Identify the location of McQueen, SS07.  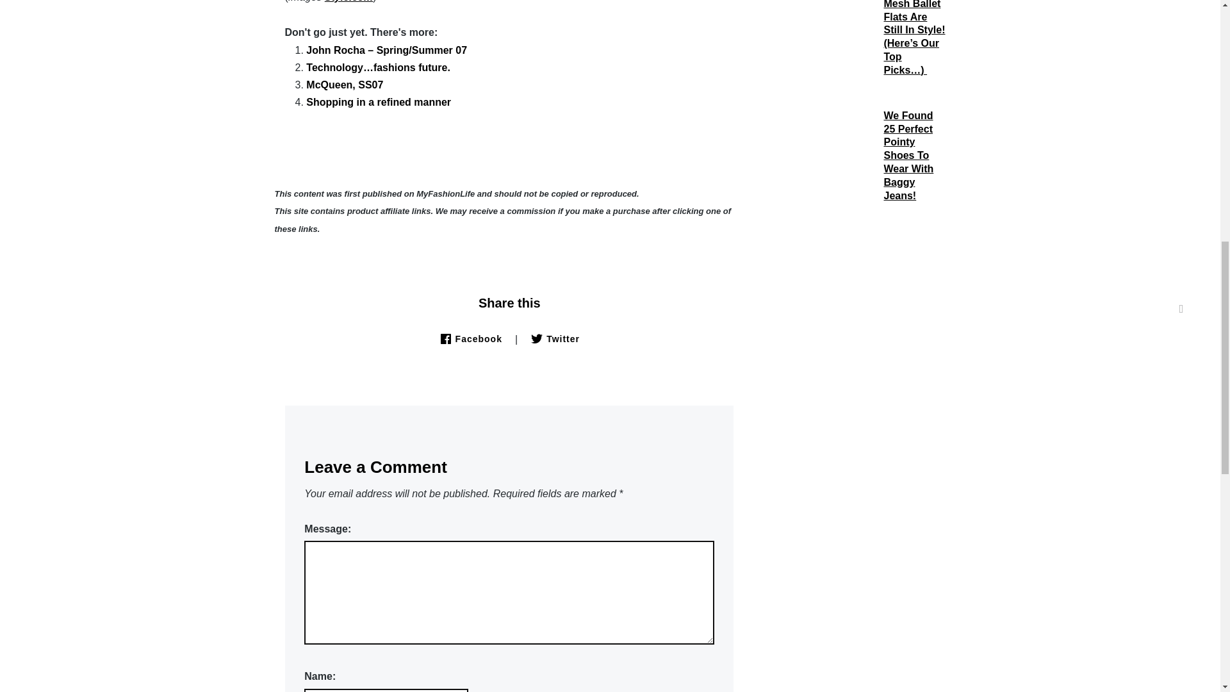
(345, 85).